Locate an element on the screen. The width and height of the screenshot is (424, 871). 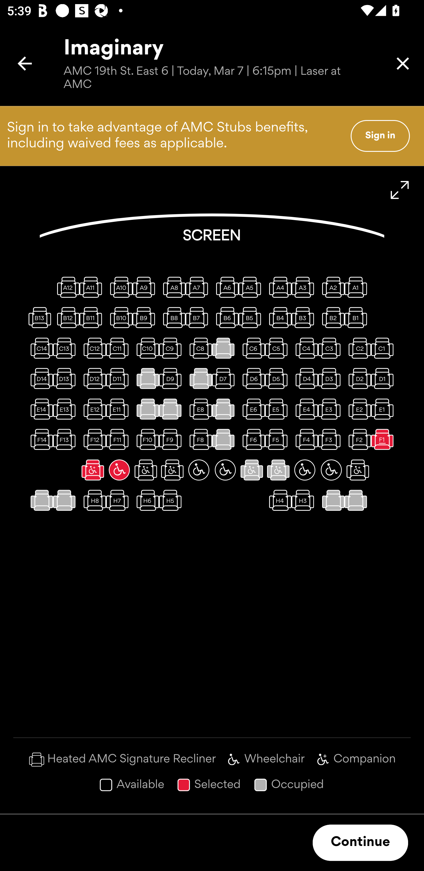
F4, Regular seat, available is located at coordinates (305, 439).